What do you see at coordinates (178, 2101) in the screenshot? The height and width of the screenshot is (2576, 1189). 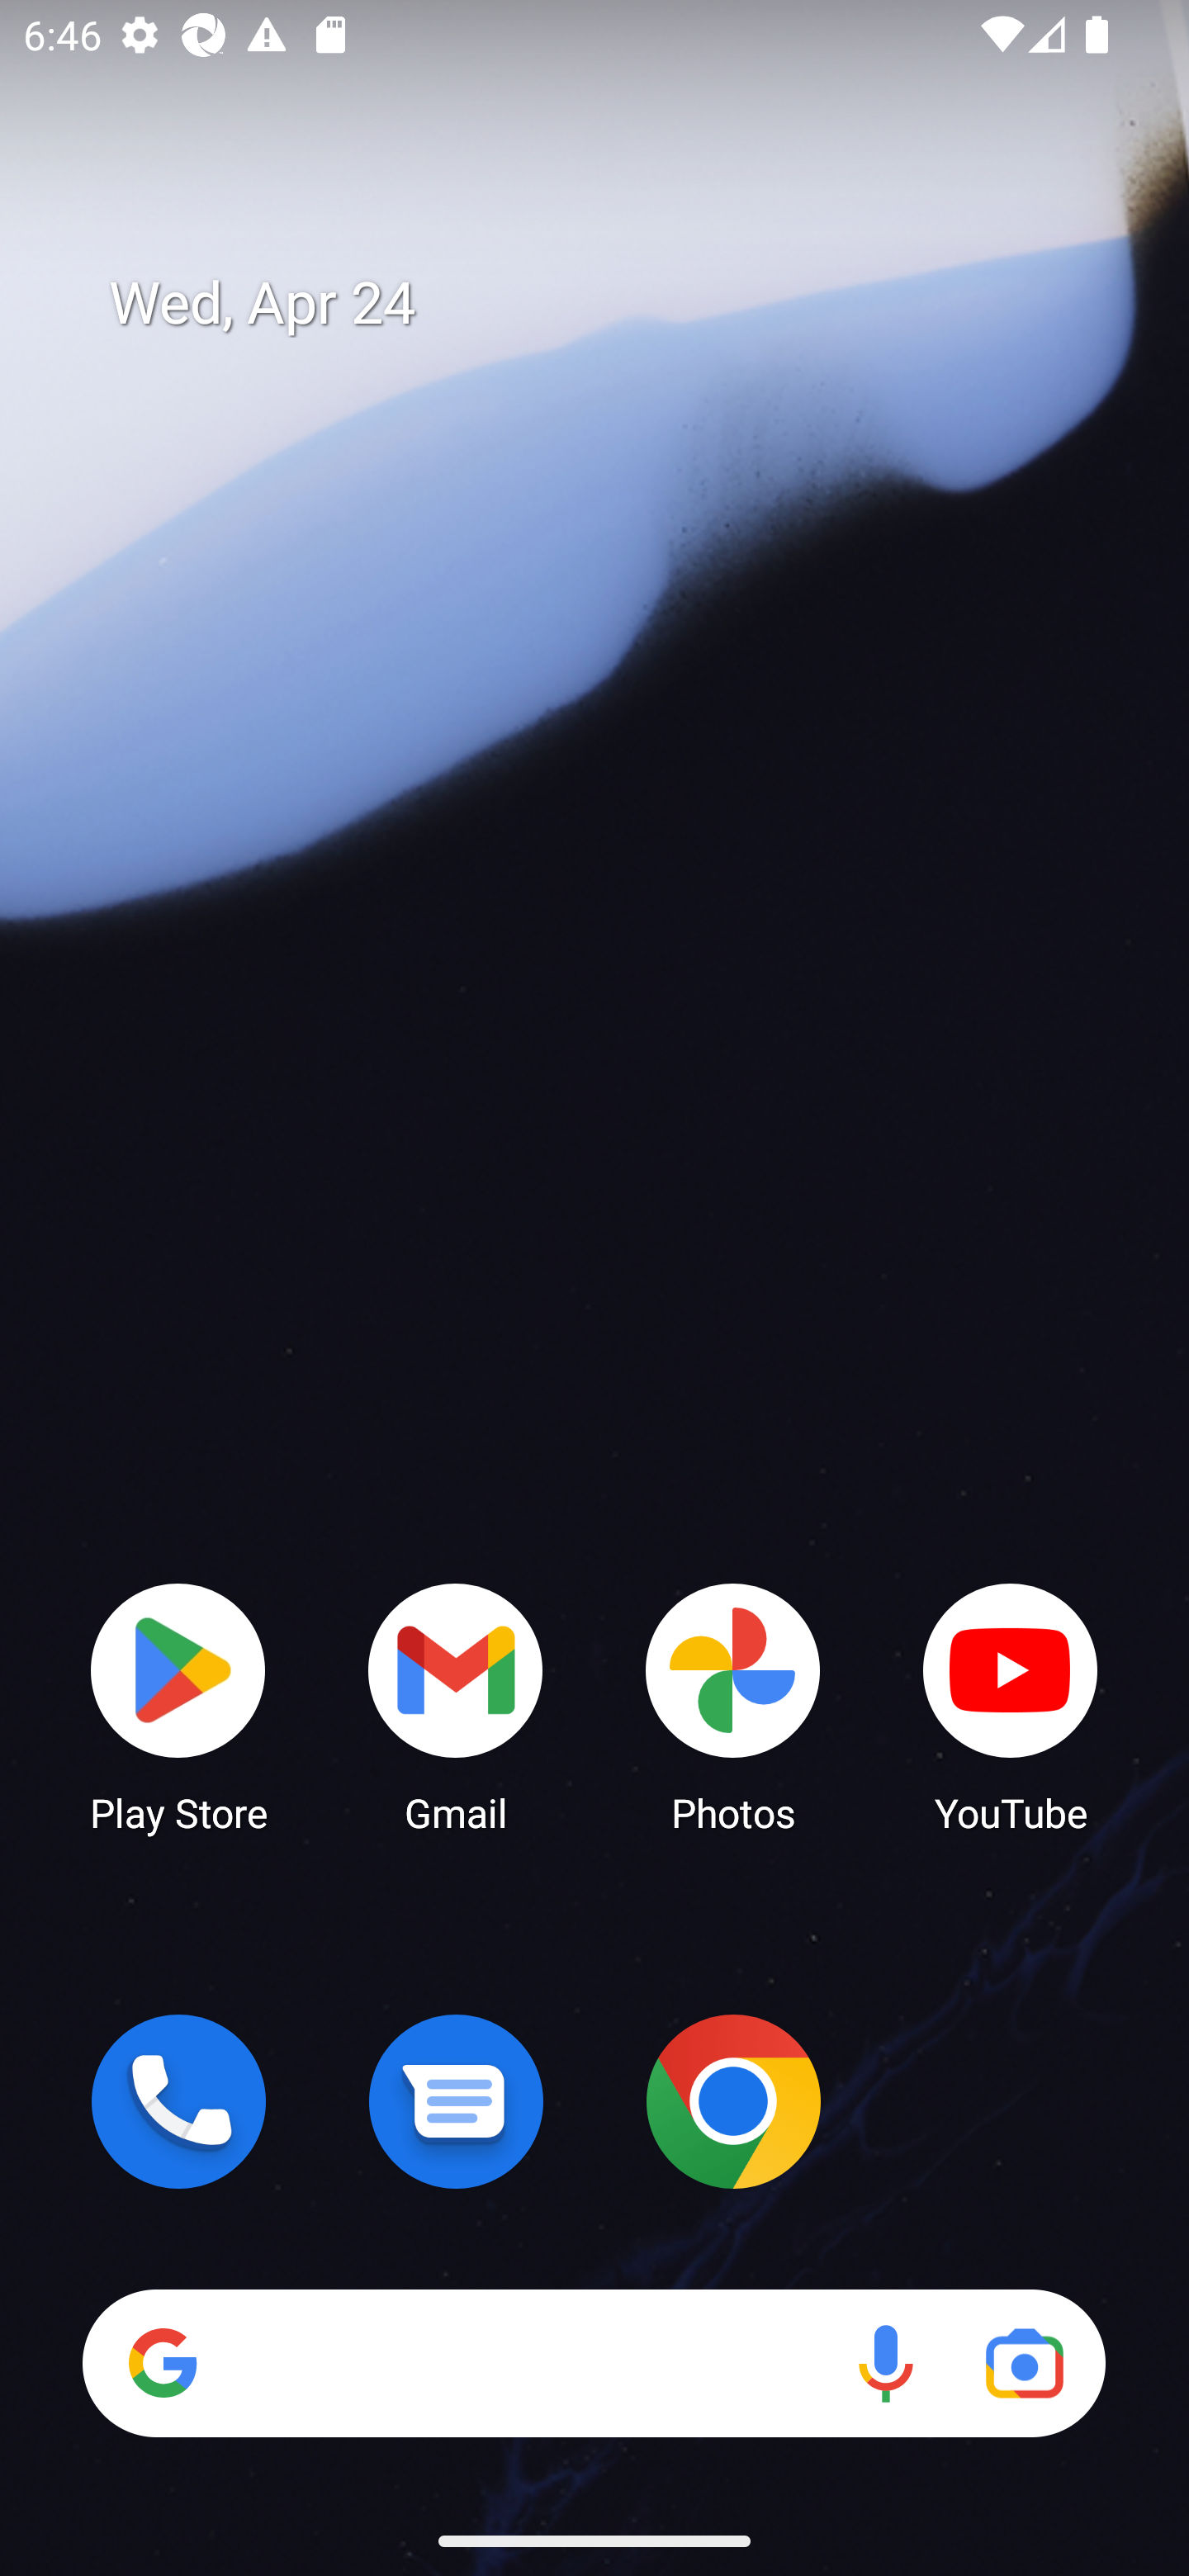 I see `Phone` at bounding box center [178, 2101].